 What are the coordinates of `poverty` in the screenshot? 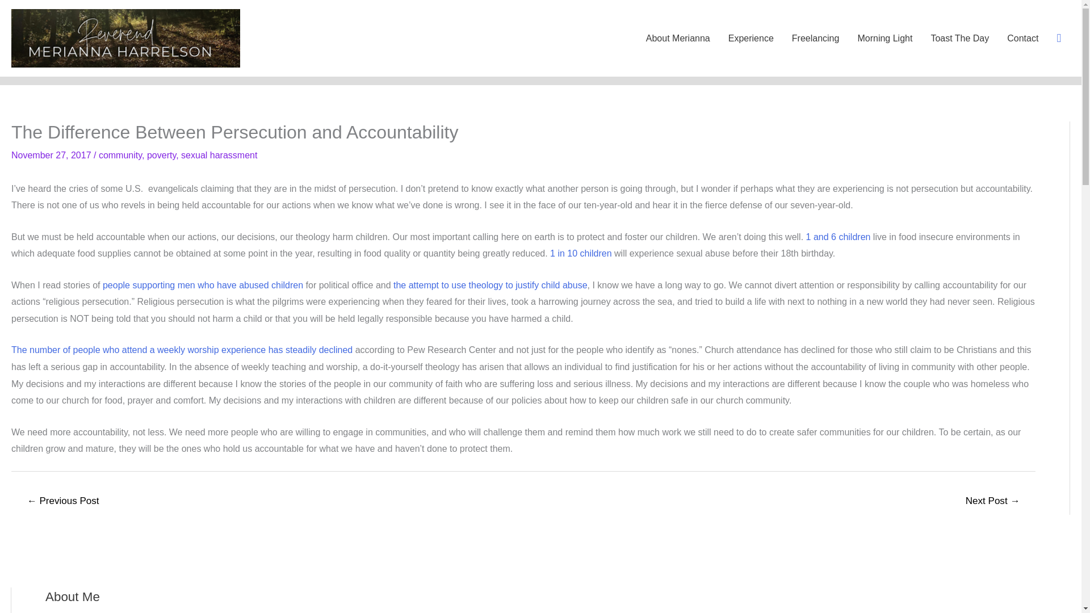 It's located at (161, 154).